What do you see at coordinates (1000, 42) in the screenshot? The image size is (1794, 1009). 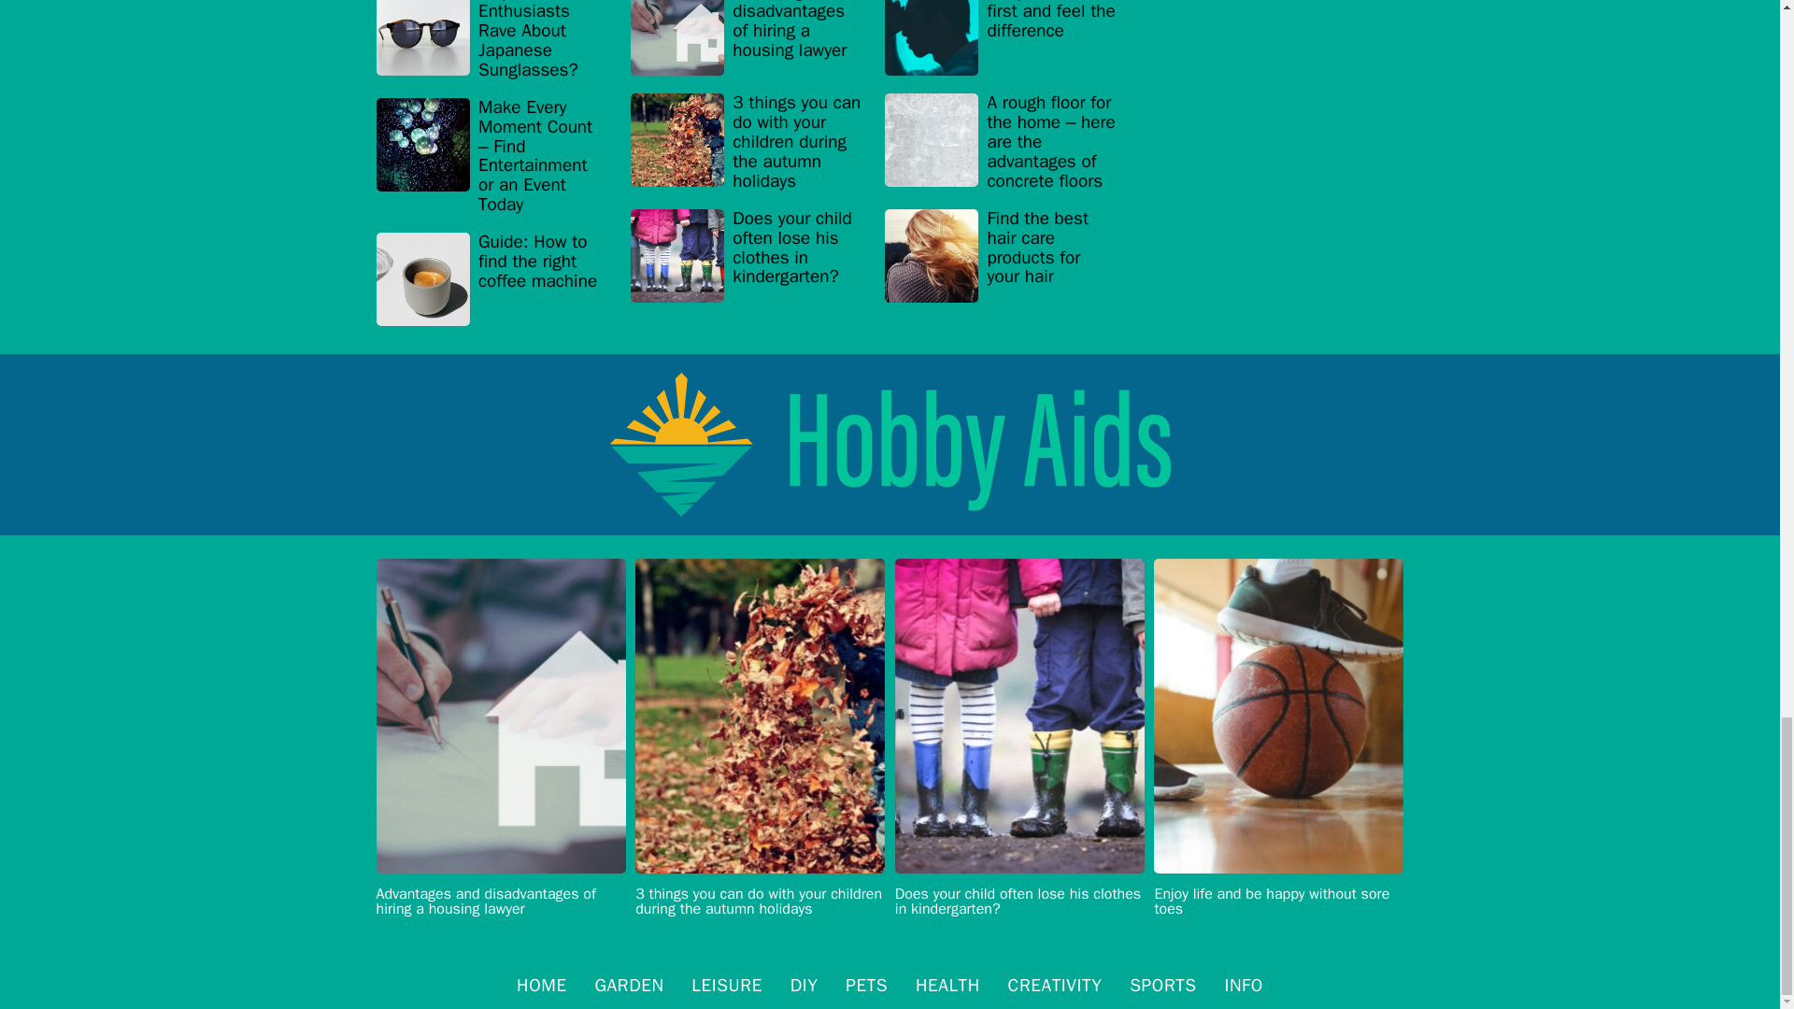 I see `Put your health first and feel the difference` at bounding box center [1000, 42].